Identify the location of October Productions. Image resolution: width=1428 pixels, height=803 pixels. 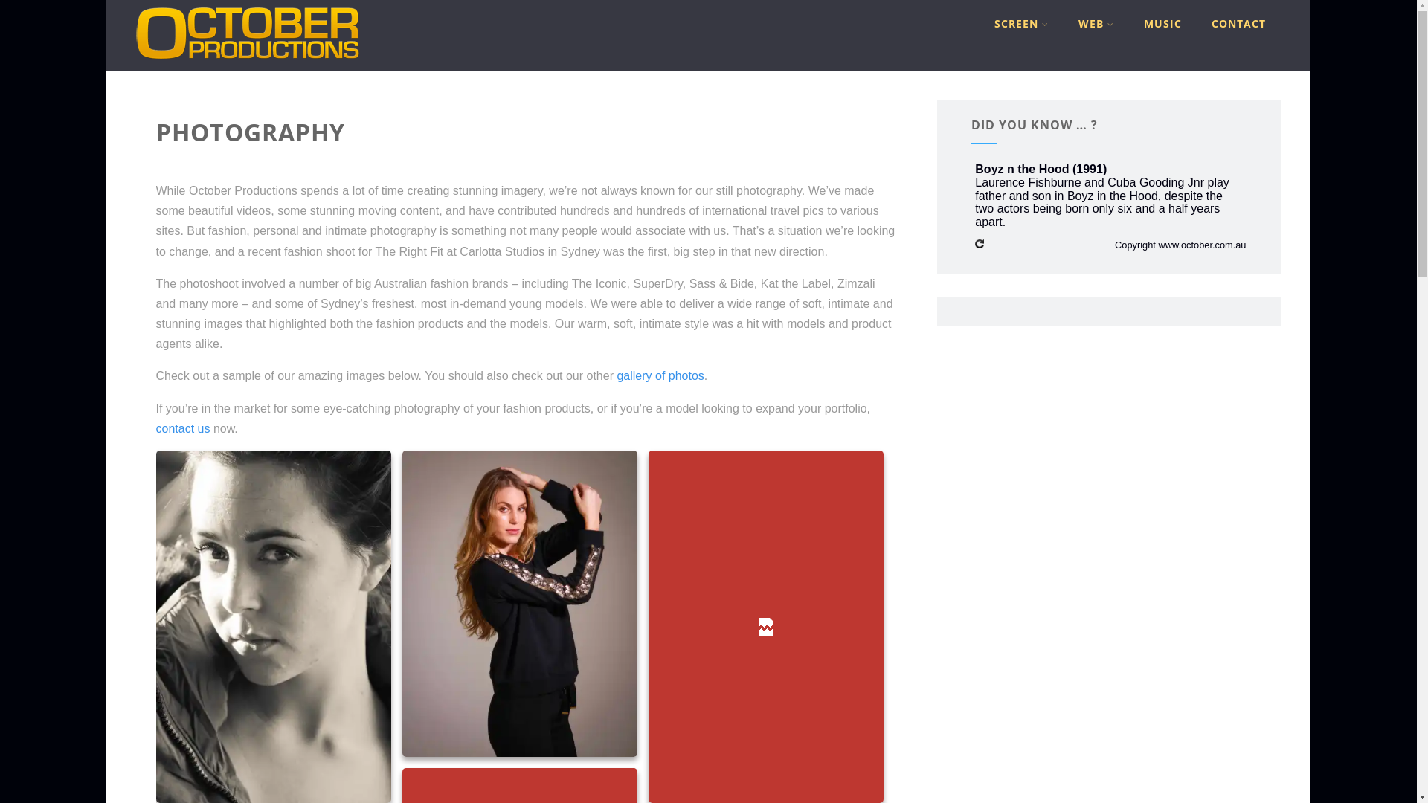
(248, 64).